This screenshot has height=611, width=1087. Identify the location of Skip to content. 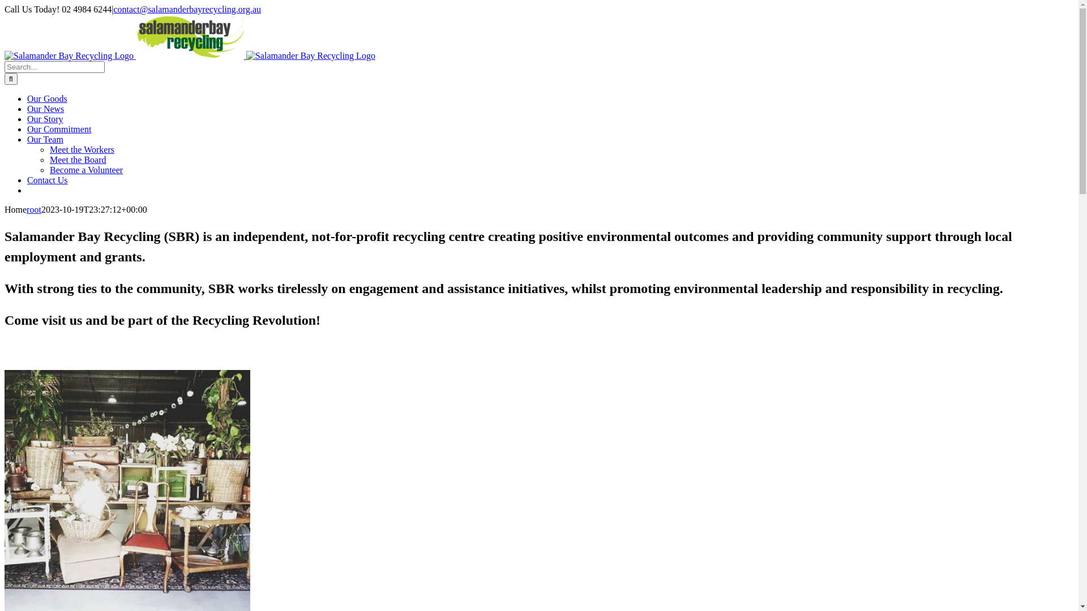
(5, 5).